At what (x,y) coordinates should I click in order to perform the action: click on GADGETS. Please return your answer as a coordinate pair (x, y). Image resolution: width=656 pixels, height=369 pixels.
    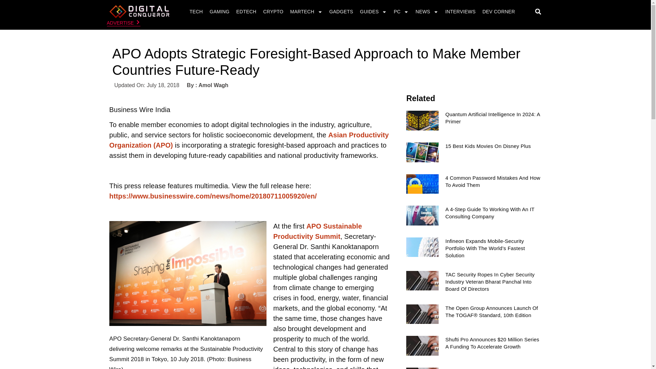
    Looking at the image, I should click on (341, 12).